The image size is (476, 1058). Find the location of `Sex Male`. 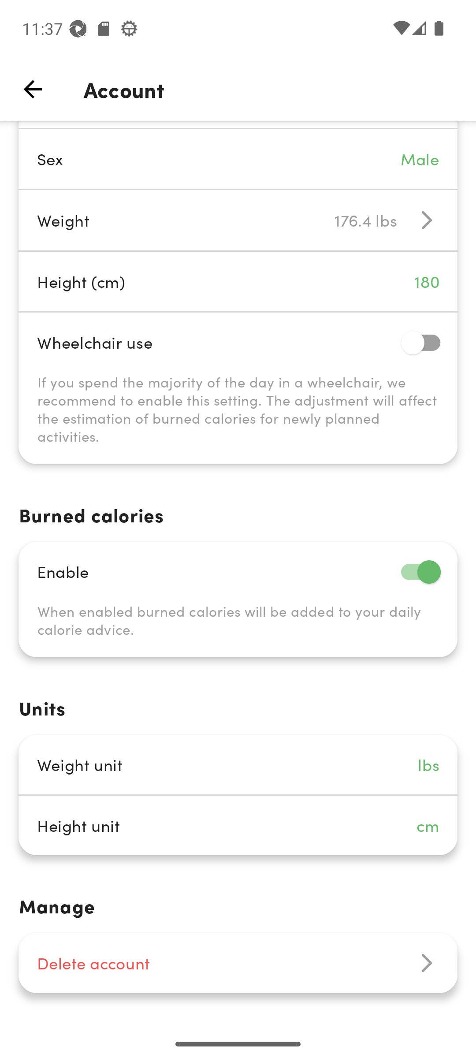

Sex Male is located at coordinates (238, 159).